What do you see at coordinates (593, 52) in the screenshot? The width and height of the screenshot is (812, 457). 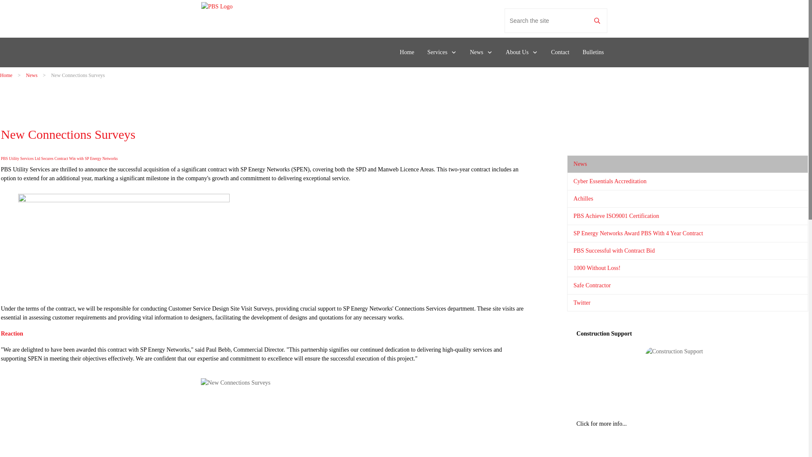 I see `Bulletins` at bounding box center [593, 52].